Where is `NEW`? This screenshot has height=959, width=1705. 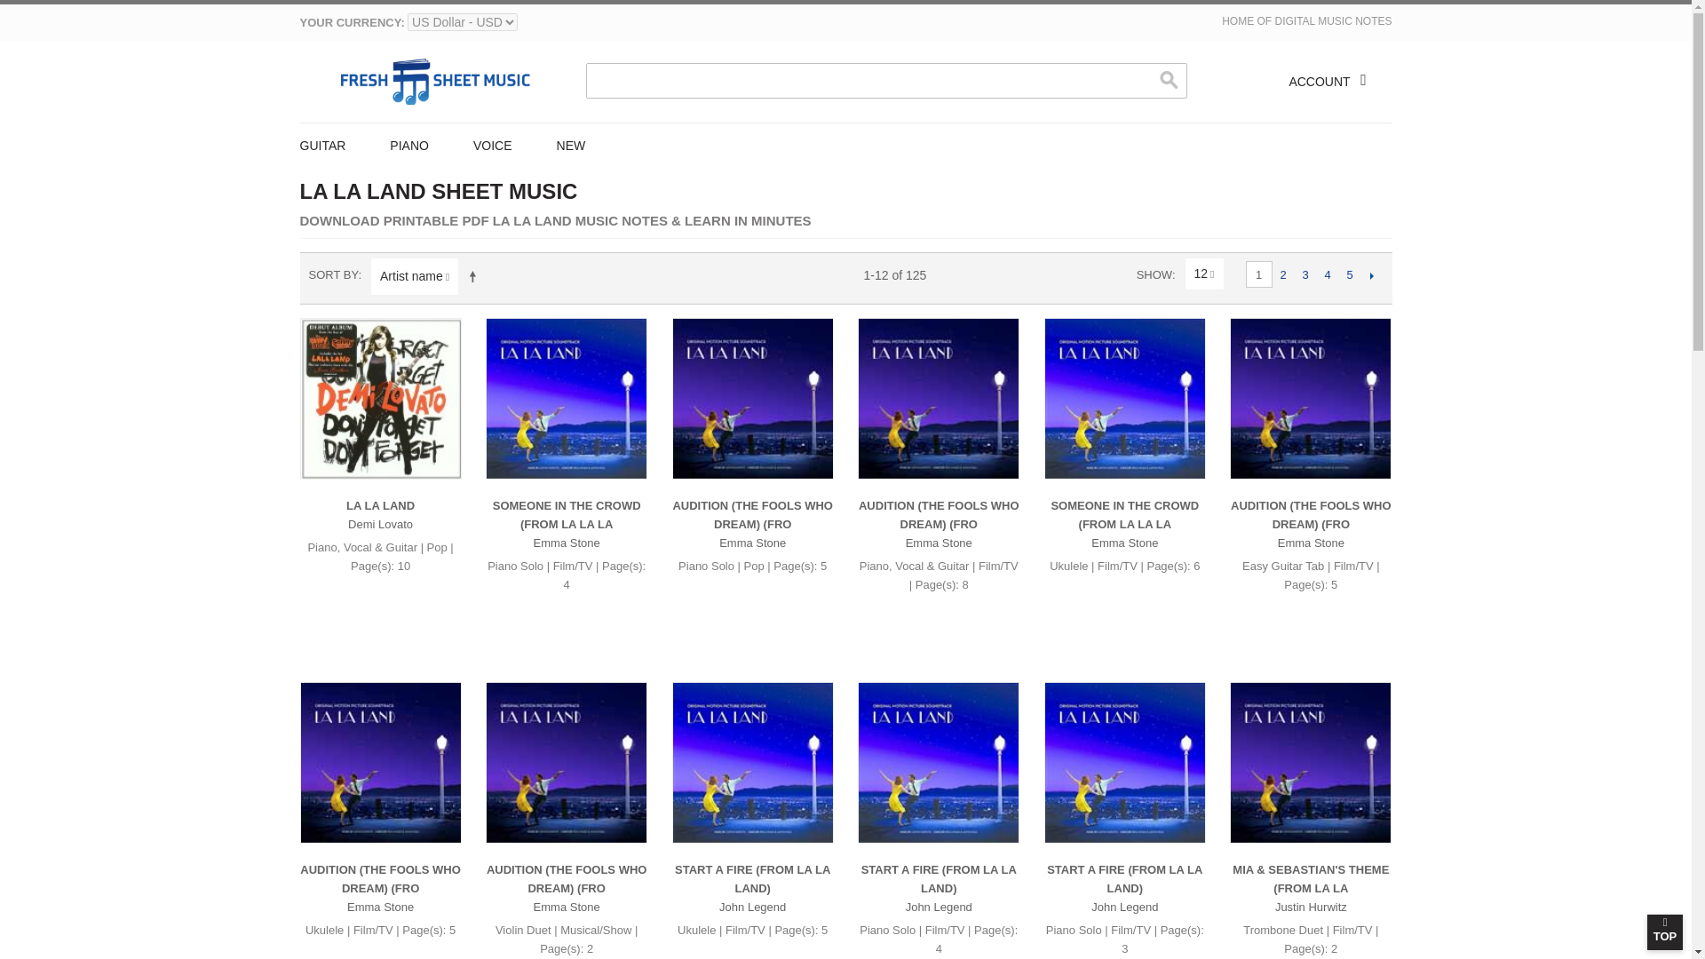 NEW is located at coordinates (572, 144).